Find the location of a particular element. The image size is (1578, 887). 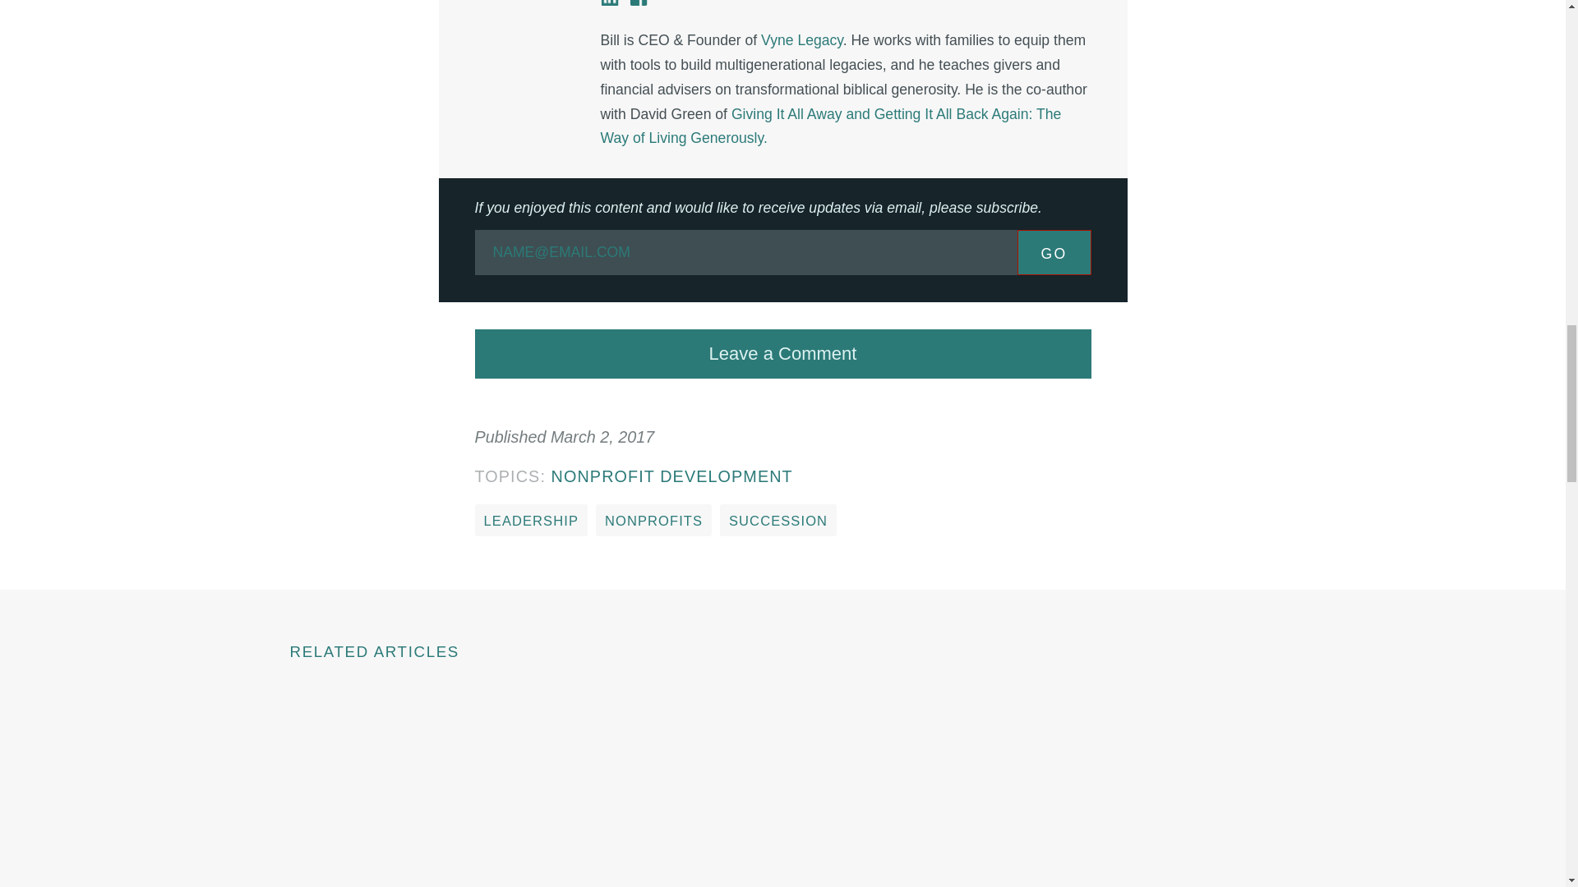

SUCCESSION is located at coordinates (777, 521).